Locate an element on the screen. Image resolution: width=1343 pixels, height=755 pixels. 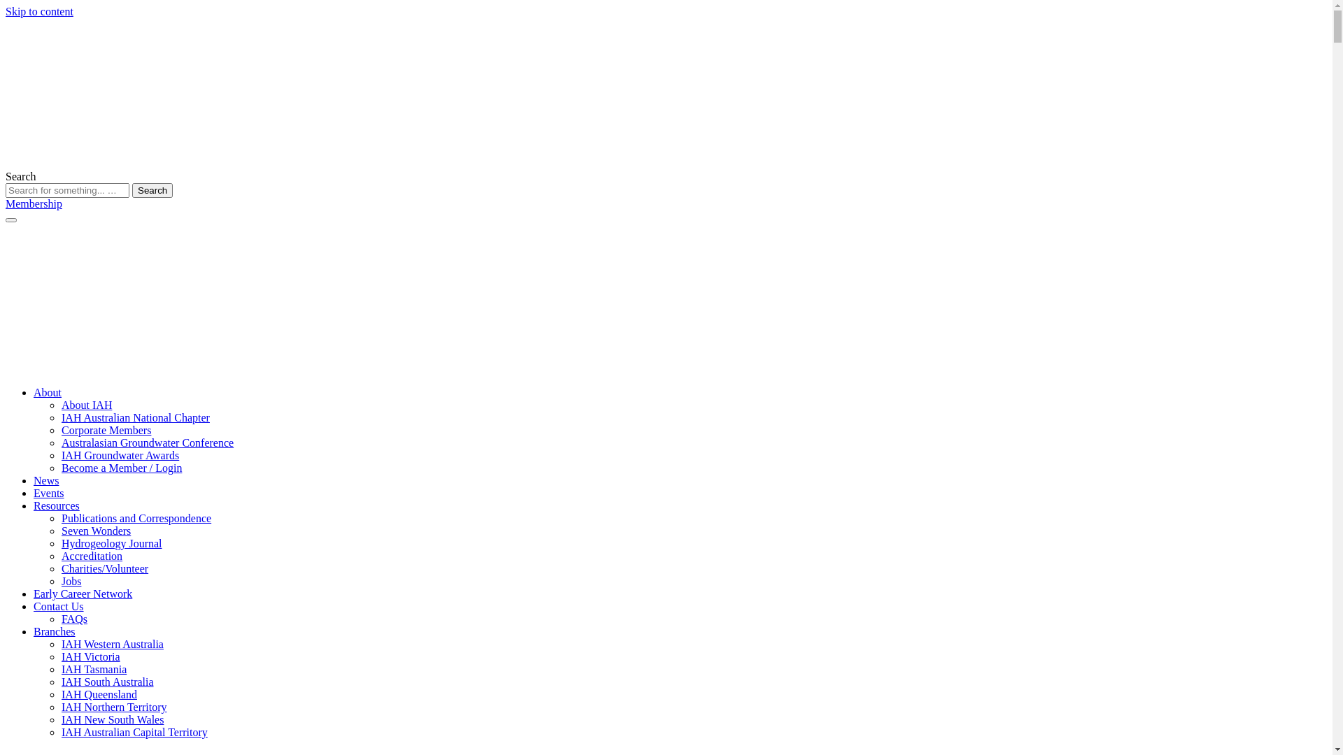
IAH New South Wales is located at coordinates (113, 720).